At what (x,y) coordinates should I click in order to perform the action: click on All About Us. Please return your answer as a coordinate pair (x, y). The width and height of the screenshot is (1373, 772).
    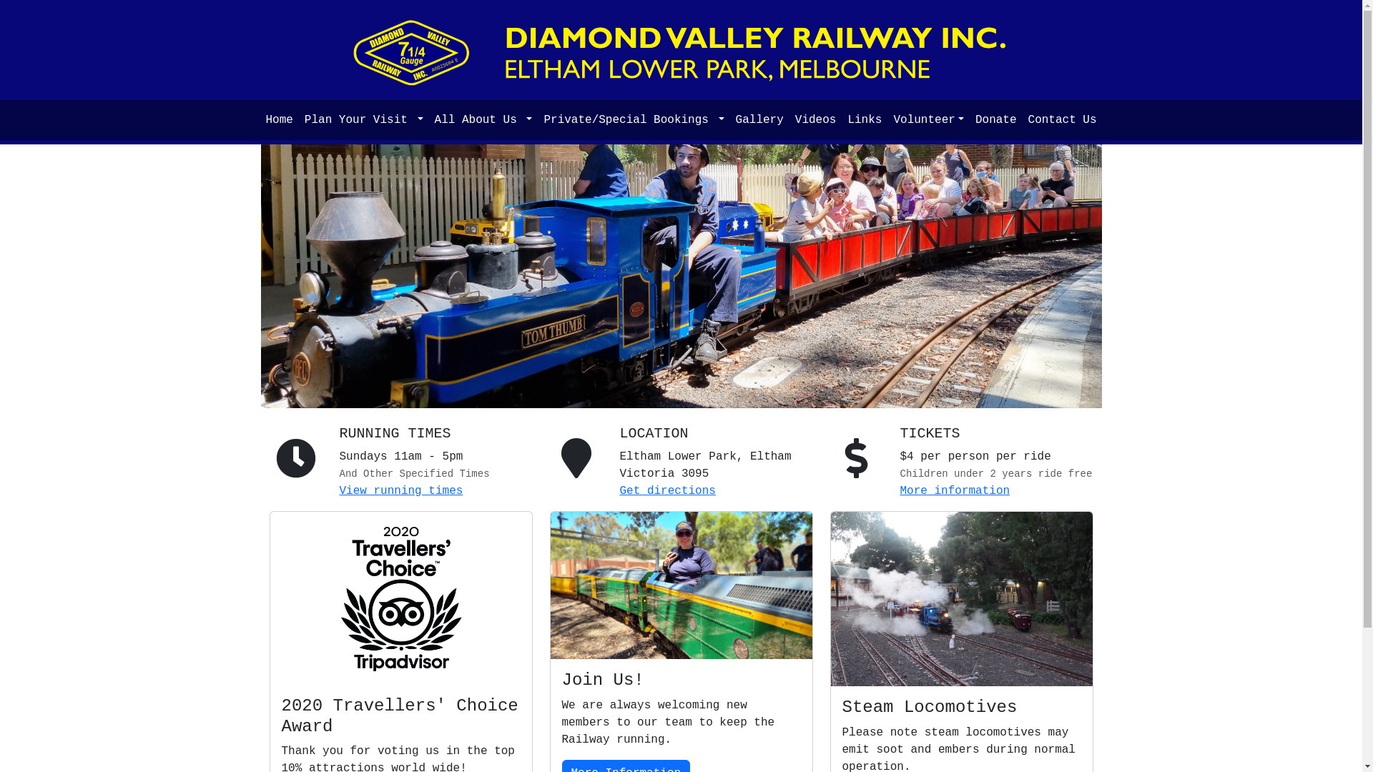
    Looking at the image, I should click on (483, 120).